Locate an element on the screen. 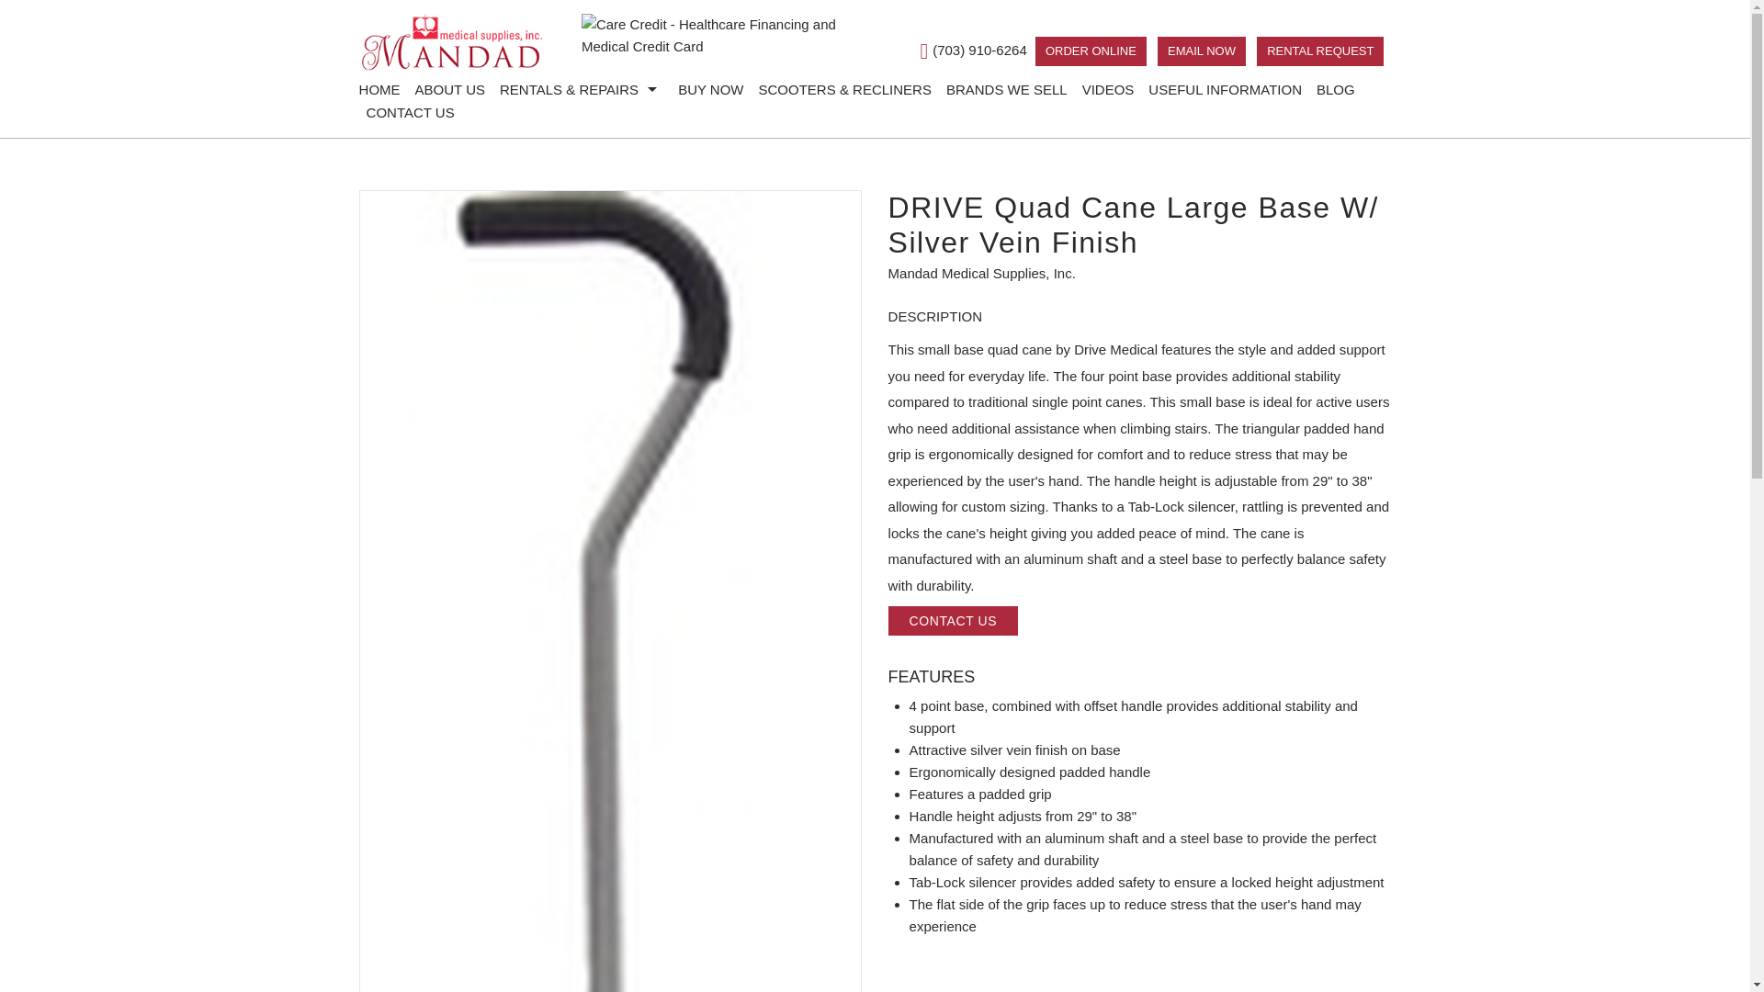 The image size is (1764, 992). EMAIL NOW is located at coordinates (1201, 51).